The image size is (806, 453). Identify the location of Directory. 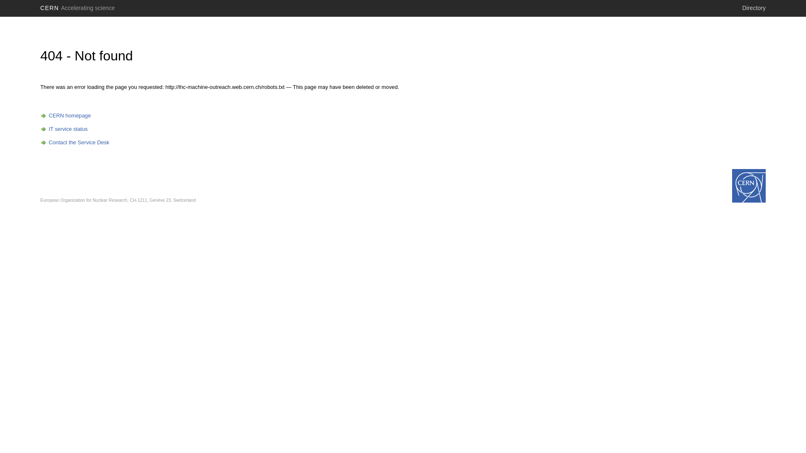
(754, 8).